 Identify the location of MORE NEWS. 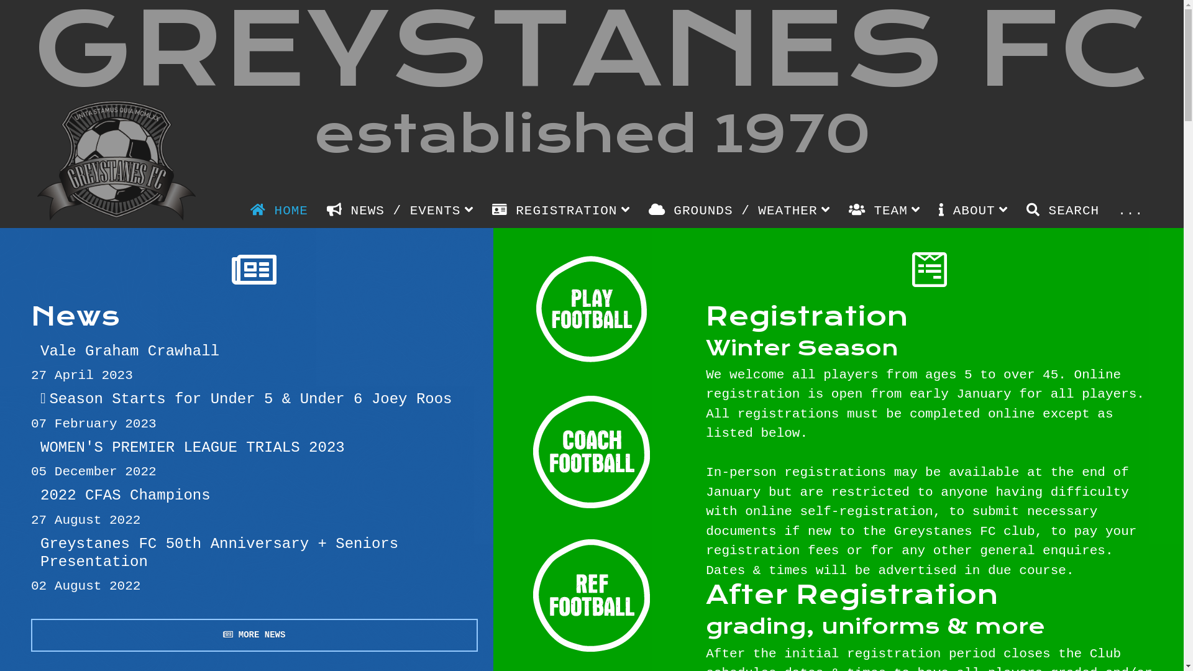
(255, 635).